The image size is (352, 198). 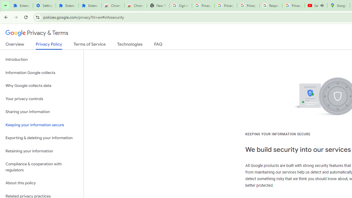 I want to click on Your privacy controls, so click(x=42, y=98).